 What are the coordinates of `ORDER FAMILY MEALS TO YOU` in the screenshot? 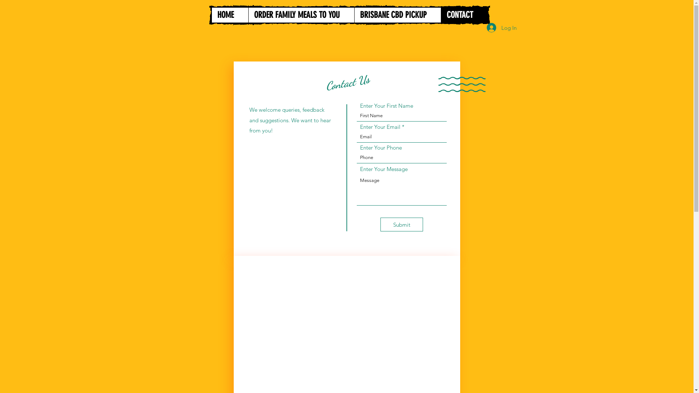 It's located at (301, 15).